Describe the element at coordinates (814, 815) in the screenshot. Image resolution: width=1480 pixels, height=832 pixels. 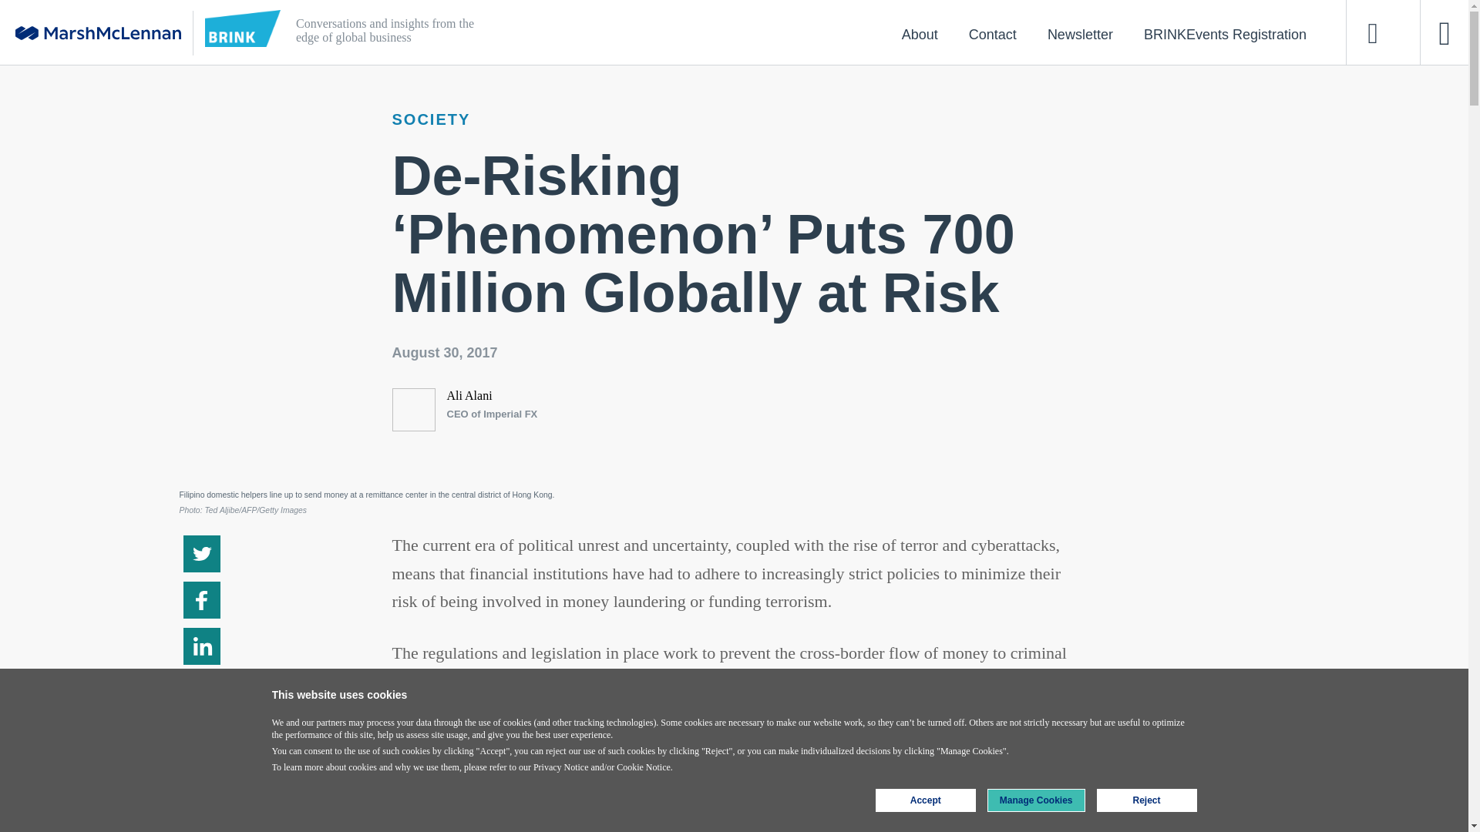
I see `defines de-risking` at that location.